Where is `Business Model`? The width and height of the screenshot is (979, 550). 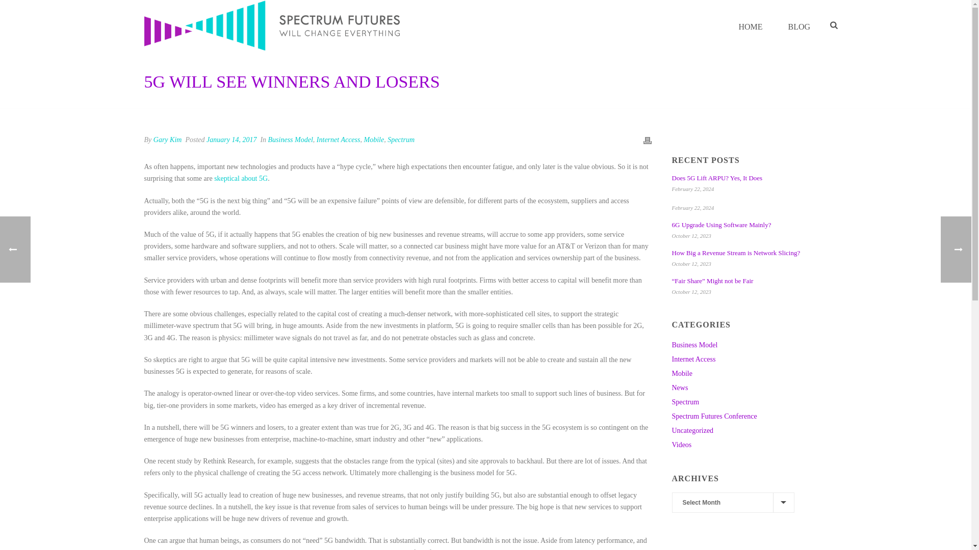 Business Model is located at coordinates (694, 345).